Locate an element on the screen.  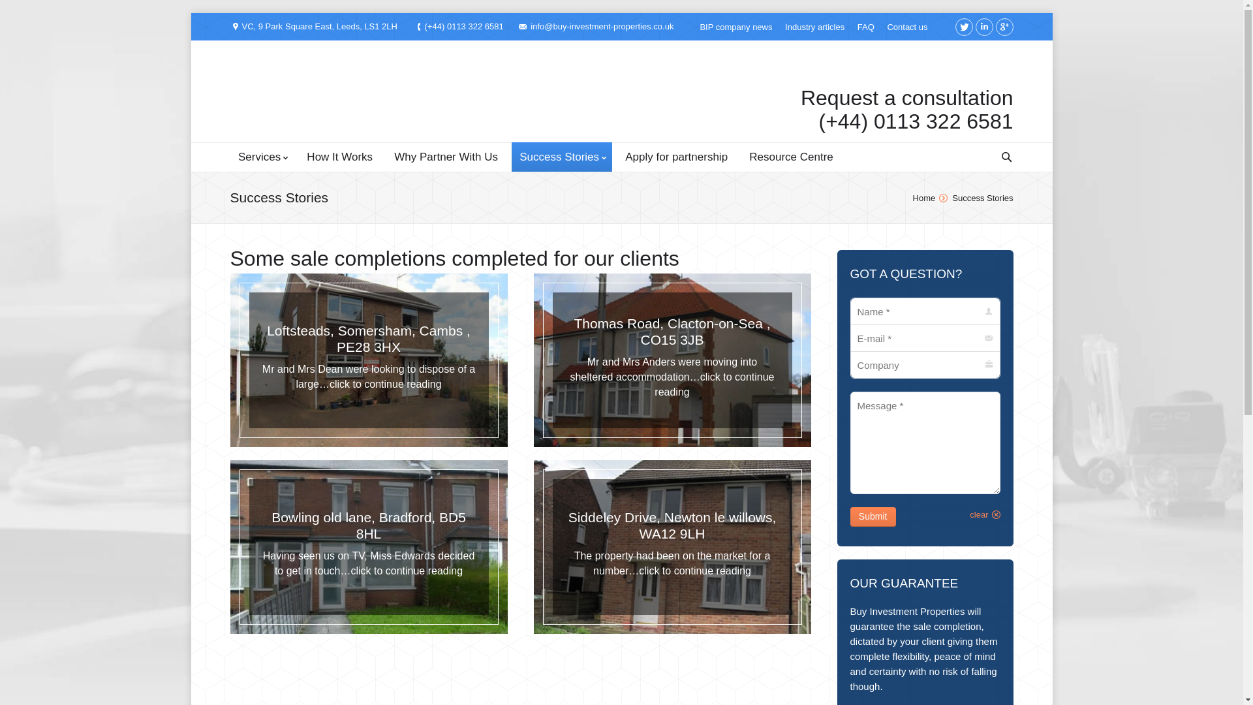
Contact us is located at coordinates (907, 26).